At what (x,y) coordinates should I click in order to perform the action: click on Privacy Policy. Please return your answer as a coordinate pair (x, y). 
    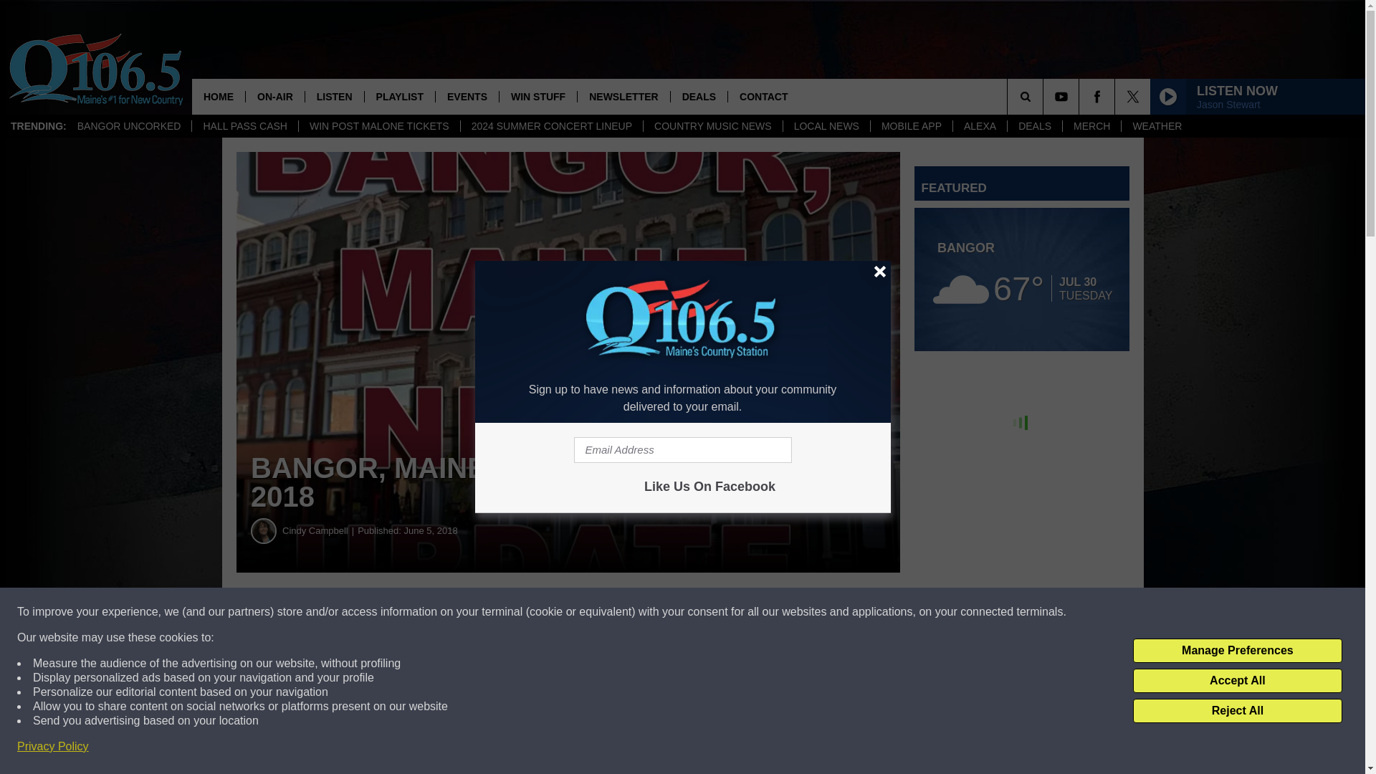
    Looking at the image, I should click on (53, 747).